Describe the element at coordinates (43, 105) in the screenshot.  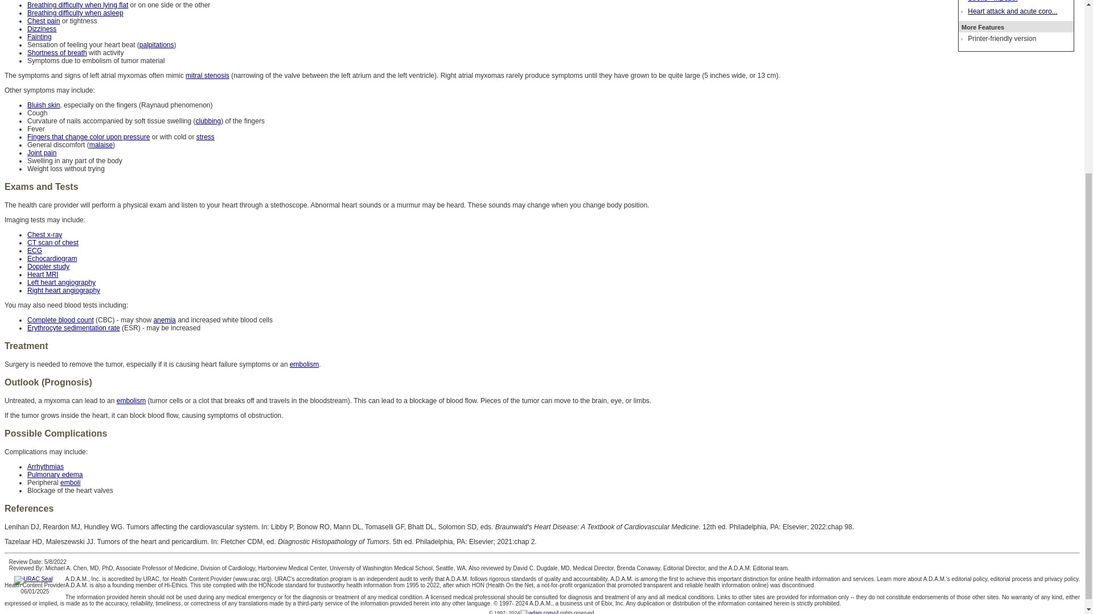
I see `Bluish skin` at that location.